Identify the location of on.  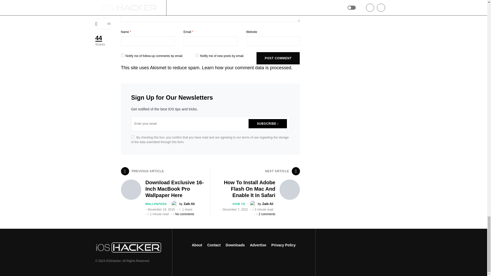
(132, 137).